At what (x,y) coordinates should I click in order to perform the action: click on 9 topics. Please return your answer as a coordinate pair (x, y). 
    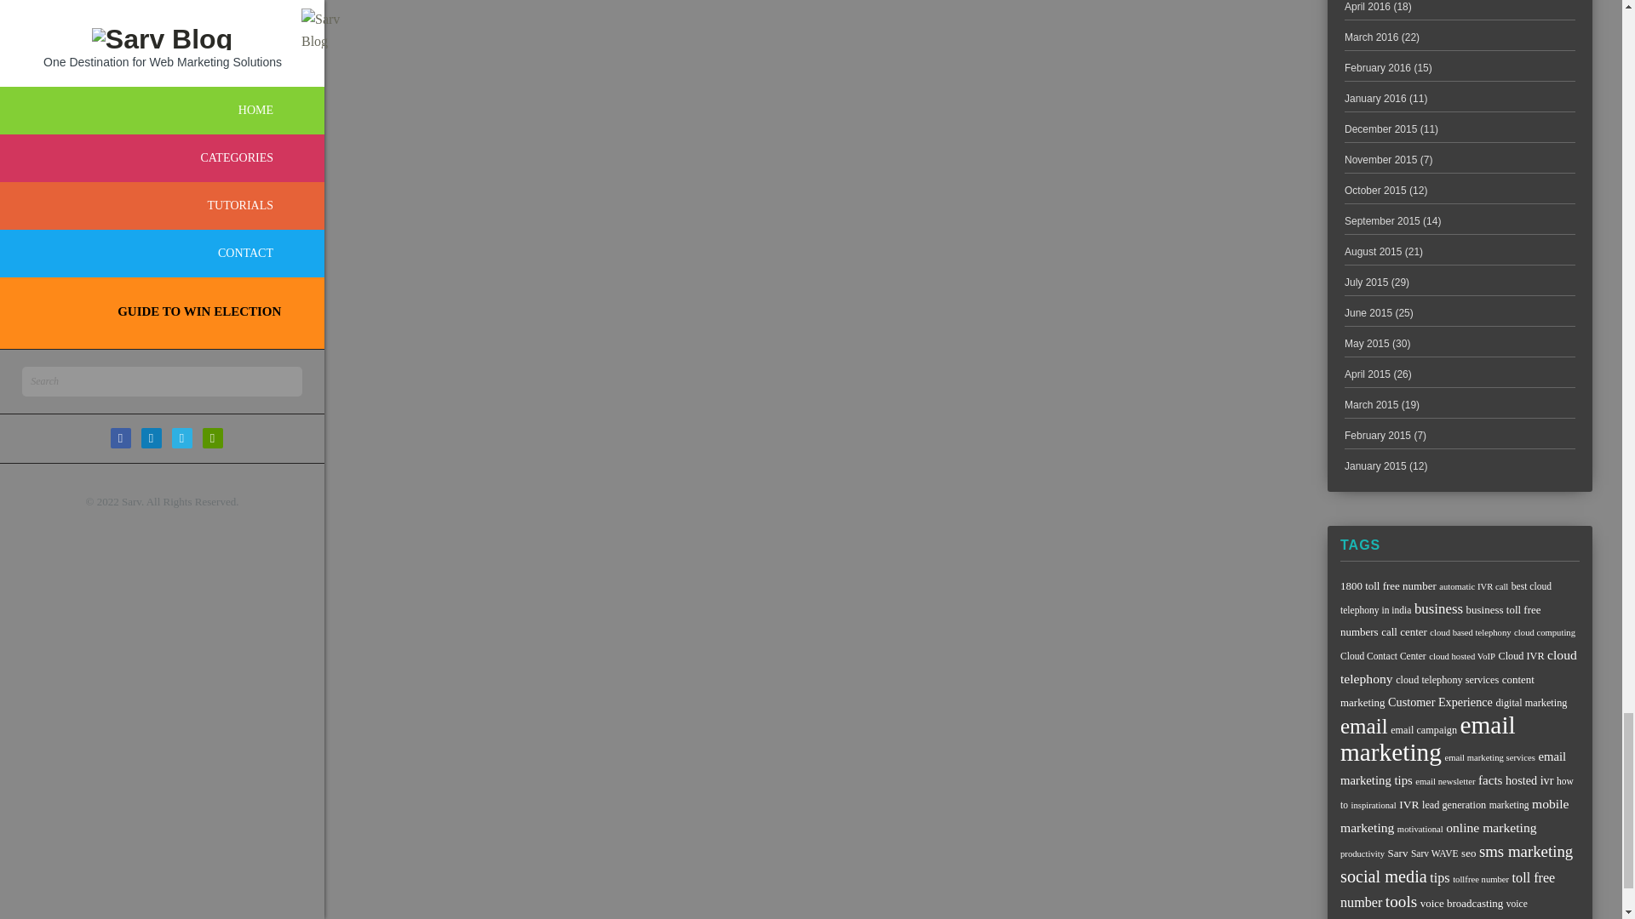
    Looking at the image, I should click on (1383, 655).